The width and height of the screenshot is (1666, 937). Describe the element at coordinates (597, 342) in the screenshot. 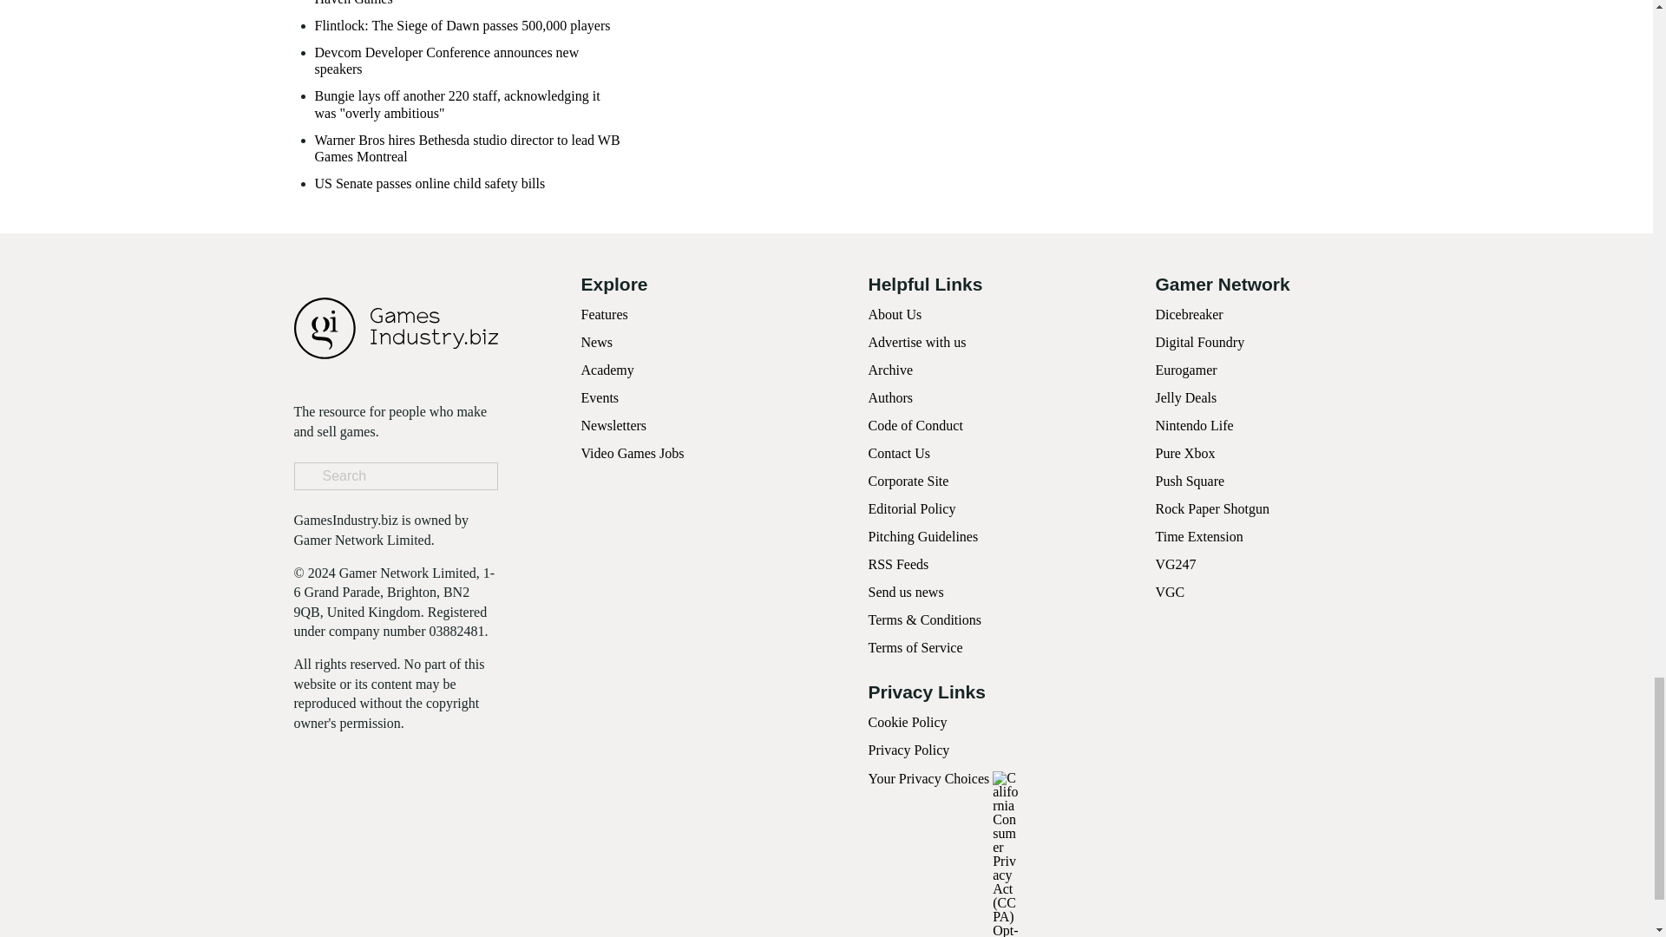

I see `News` at that location.